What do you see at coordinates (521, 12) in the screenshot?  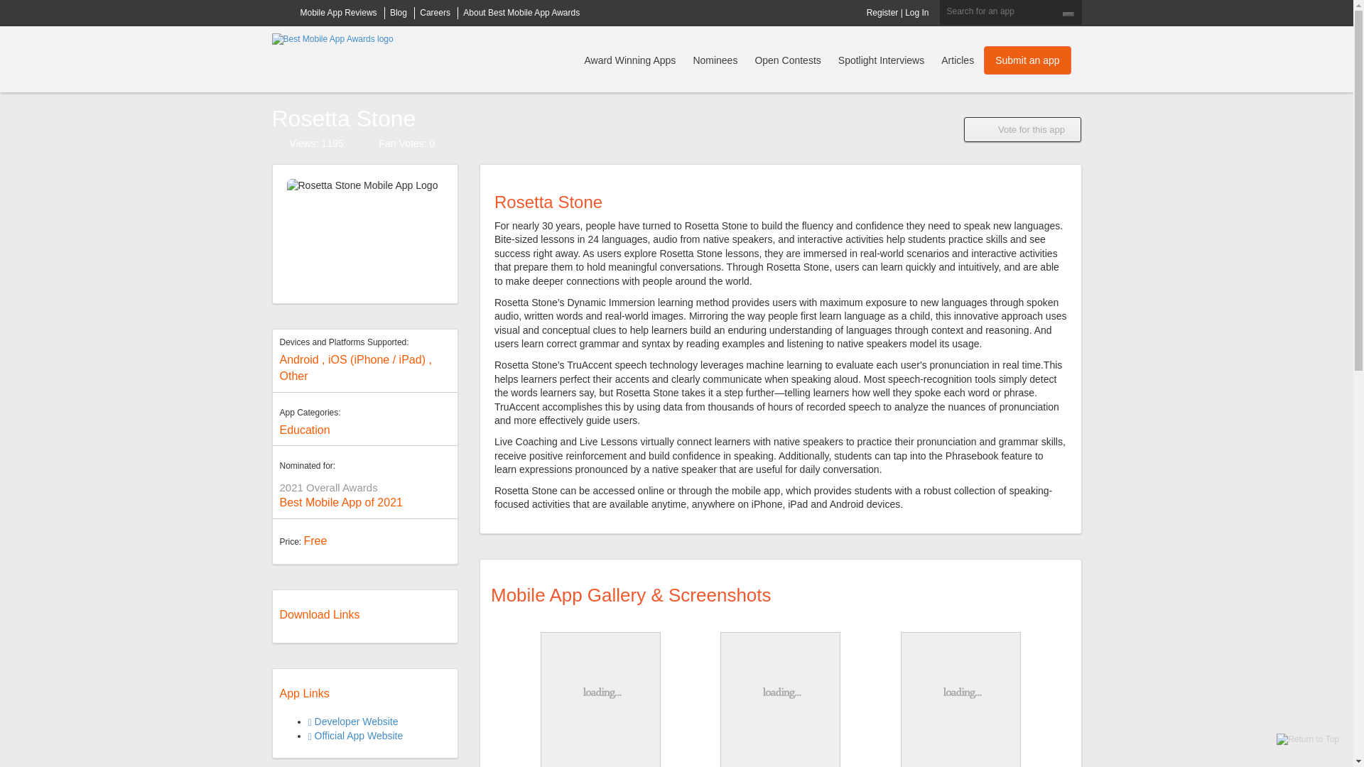 I see `About Best Mobile App Awards` at bounding box center [521, 12].